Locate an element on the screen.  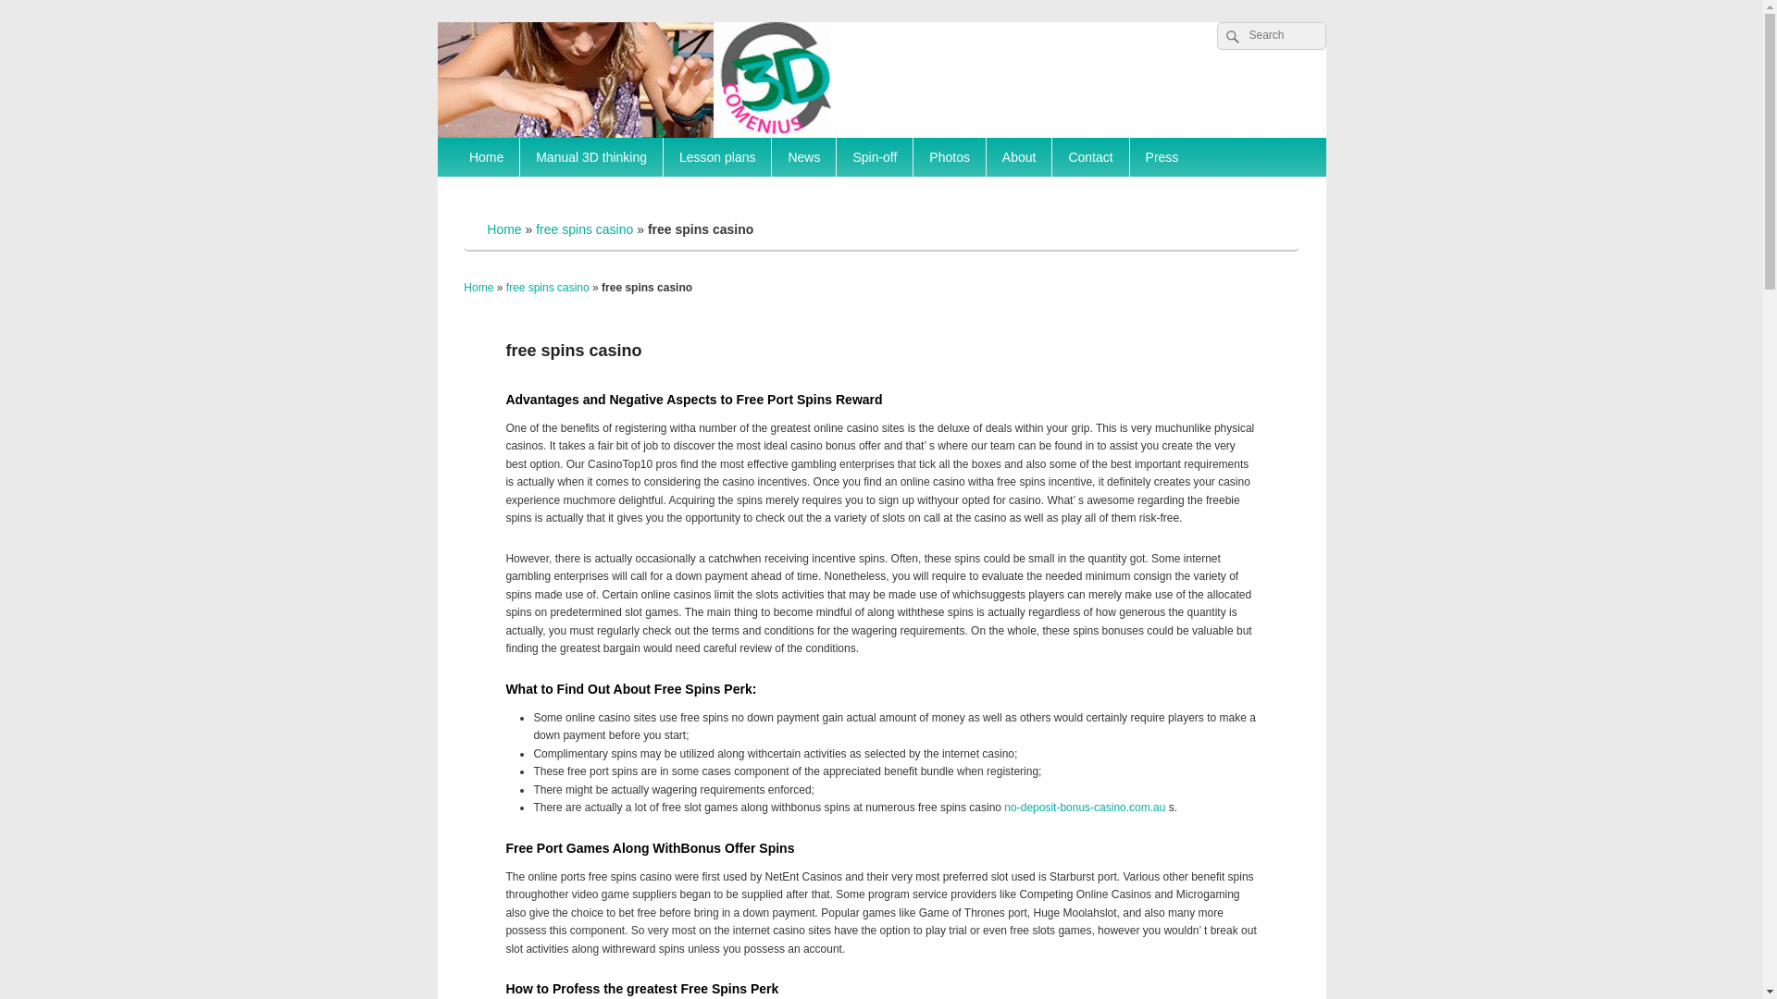
Skip to content is located at coordinates (437, 22).